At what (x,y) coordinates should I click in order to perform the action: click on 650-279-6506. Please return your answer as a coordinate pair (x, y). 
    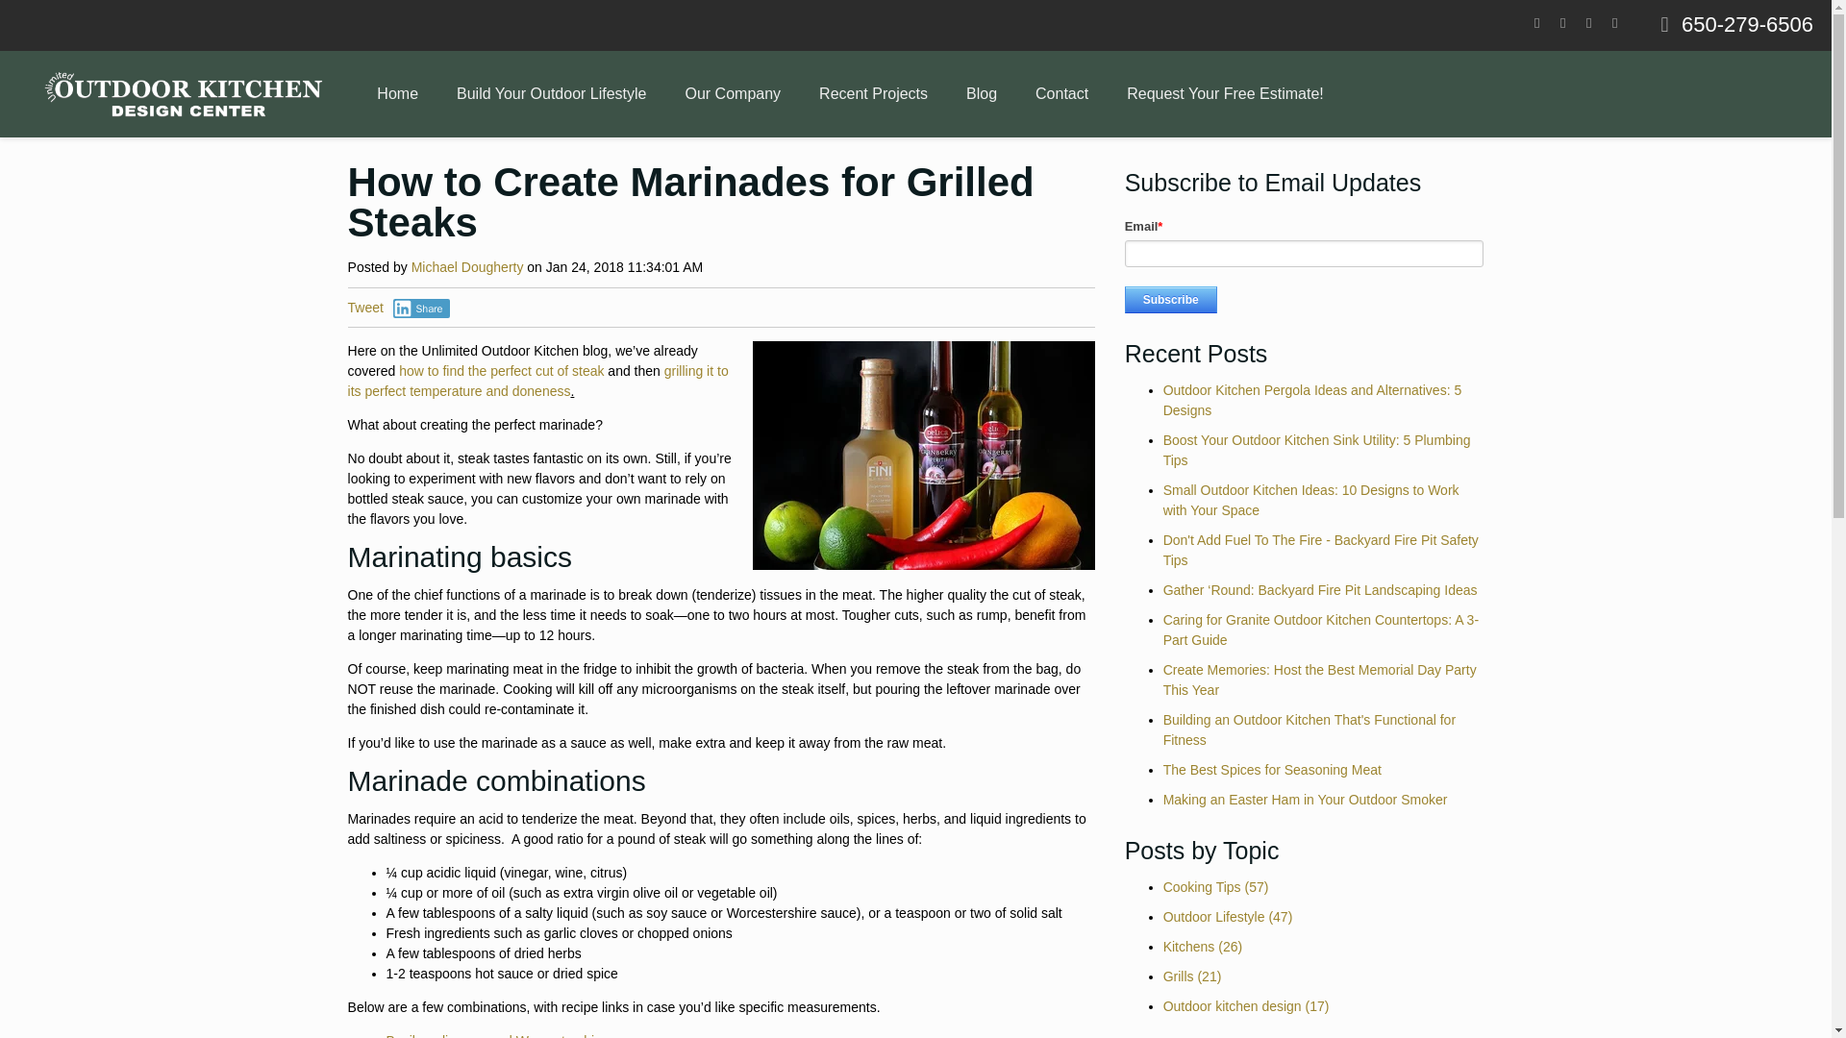
    Looking at the image, I should click on (1747, 23).